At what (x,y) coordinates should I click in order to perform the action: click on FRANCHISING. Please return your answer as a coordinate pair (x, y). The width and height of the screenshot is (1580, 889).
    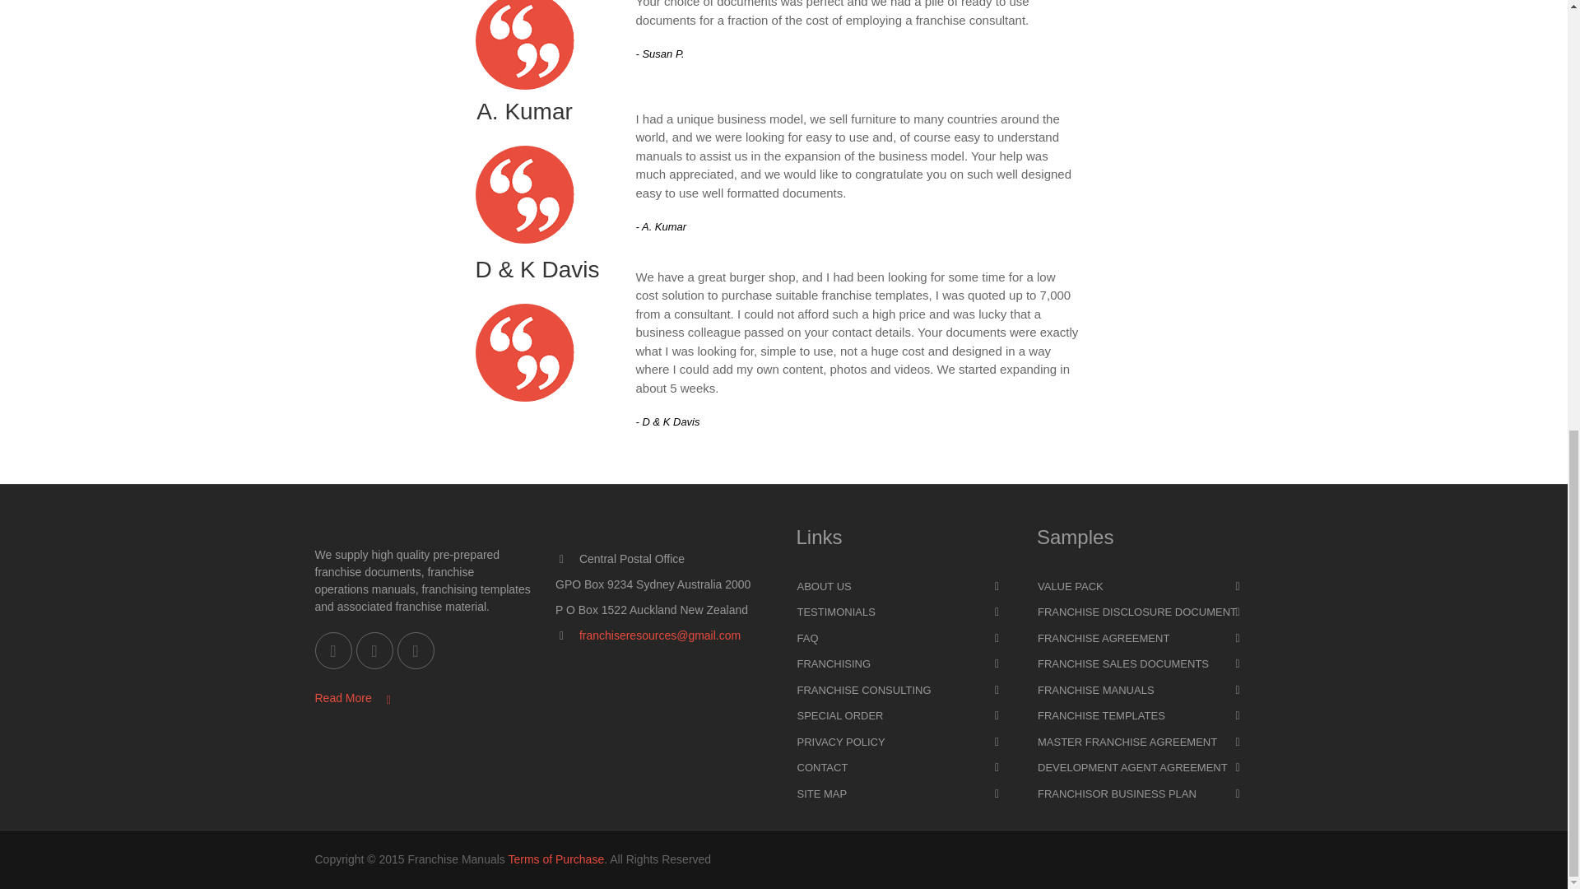
    Looking at the image, I should click on (904, 663).